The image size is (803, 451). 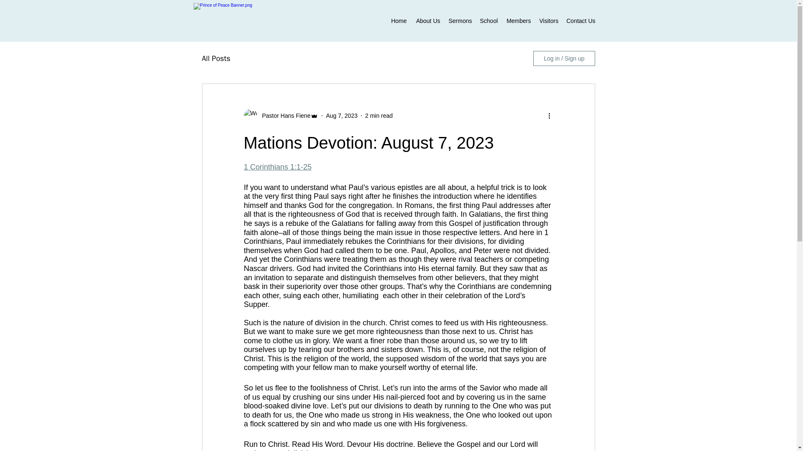 I want to click on Sermons, so click(x=459, y=20).